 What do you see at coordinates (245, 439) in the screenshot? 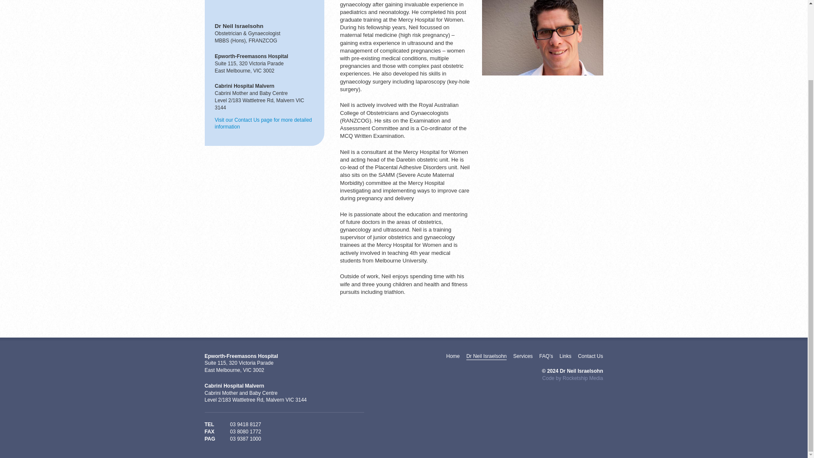
I see `03 9387 1000` at bounding box center [245, 439].